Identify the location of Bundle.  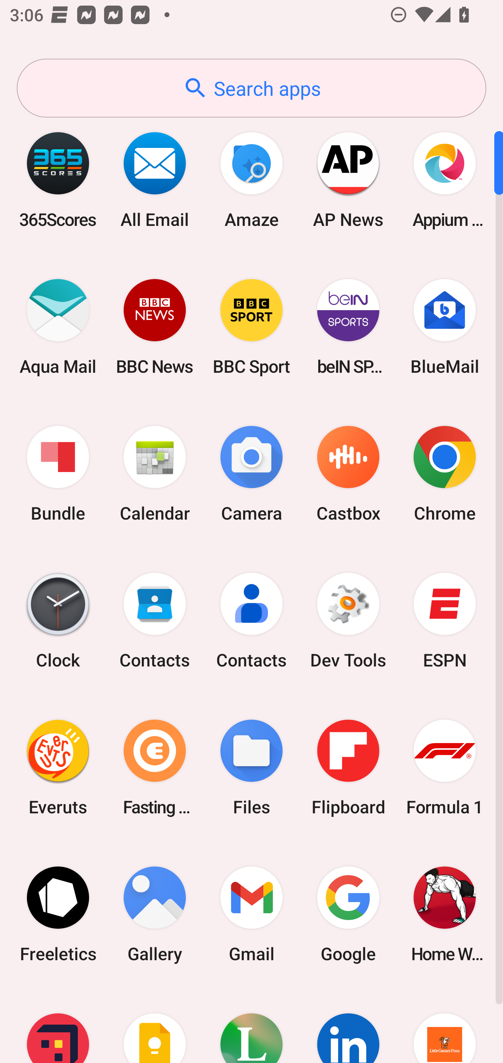
(58, 474).